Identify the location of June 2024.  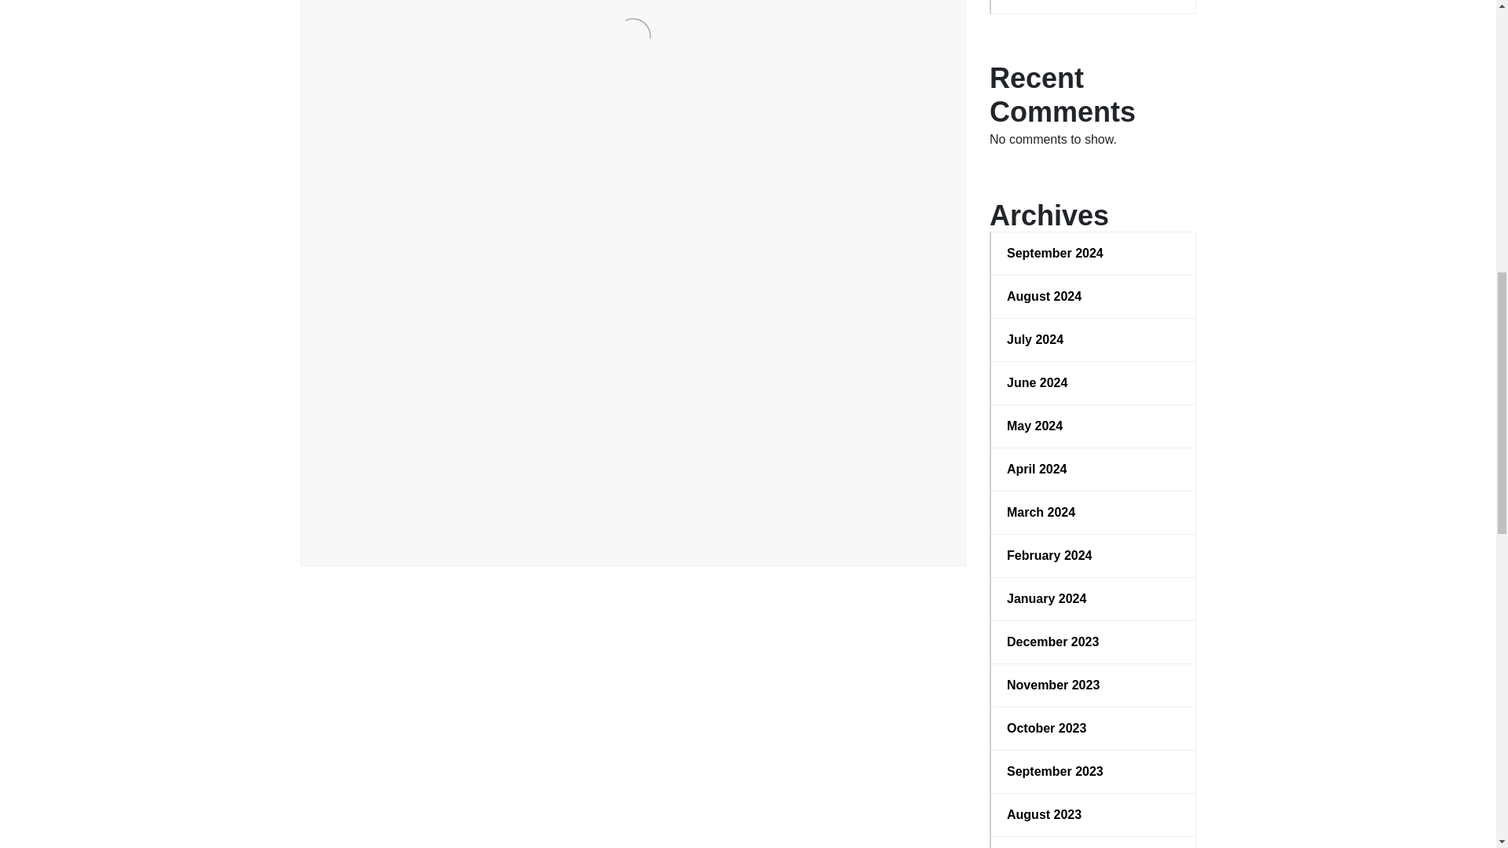
(1093, 383).